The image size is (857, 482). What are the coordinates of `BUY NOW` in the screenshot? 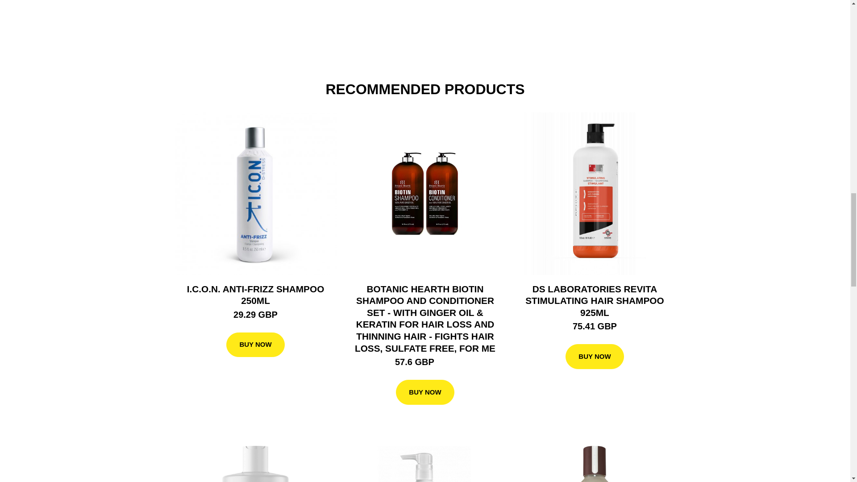 It's located at (255, 345).